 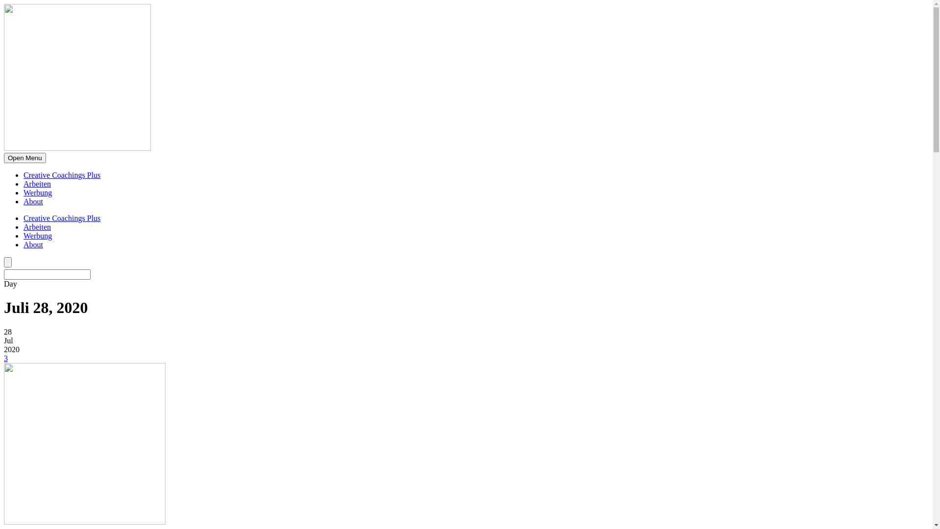 I want to click on Creative Coachings Plus, so click(x=62, y=175).